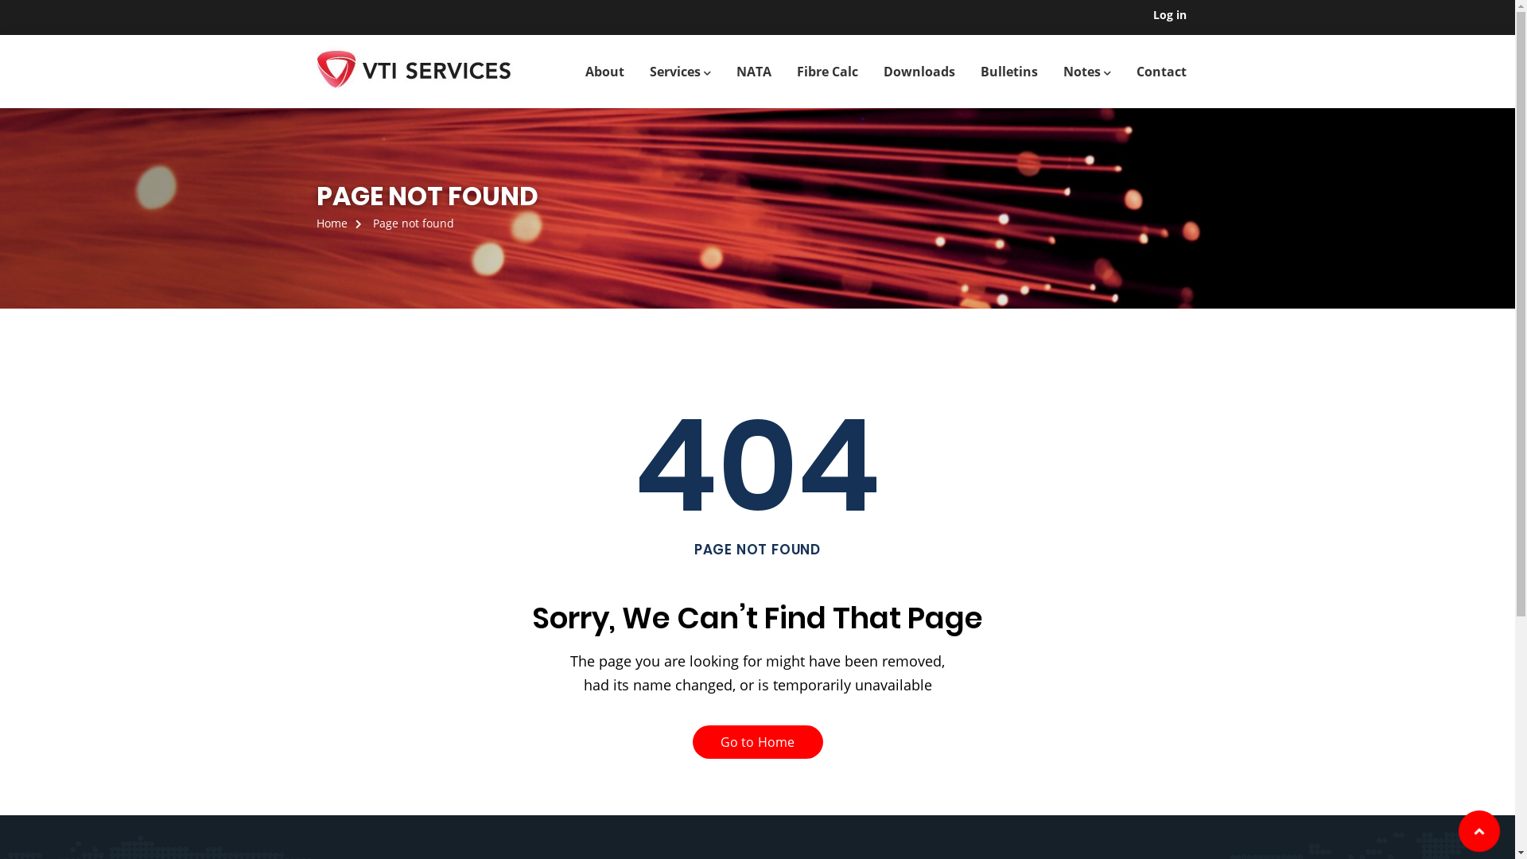 The width and height of the screenshot is (1527, 859). Describe the element at coordinates (1008, 72) in the screenshot. I see `Bulletins` at that location.